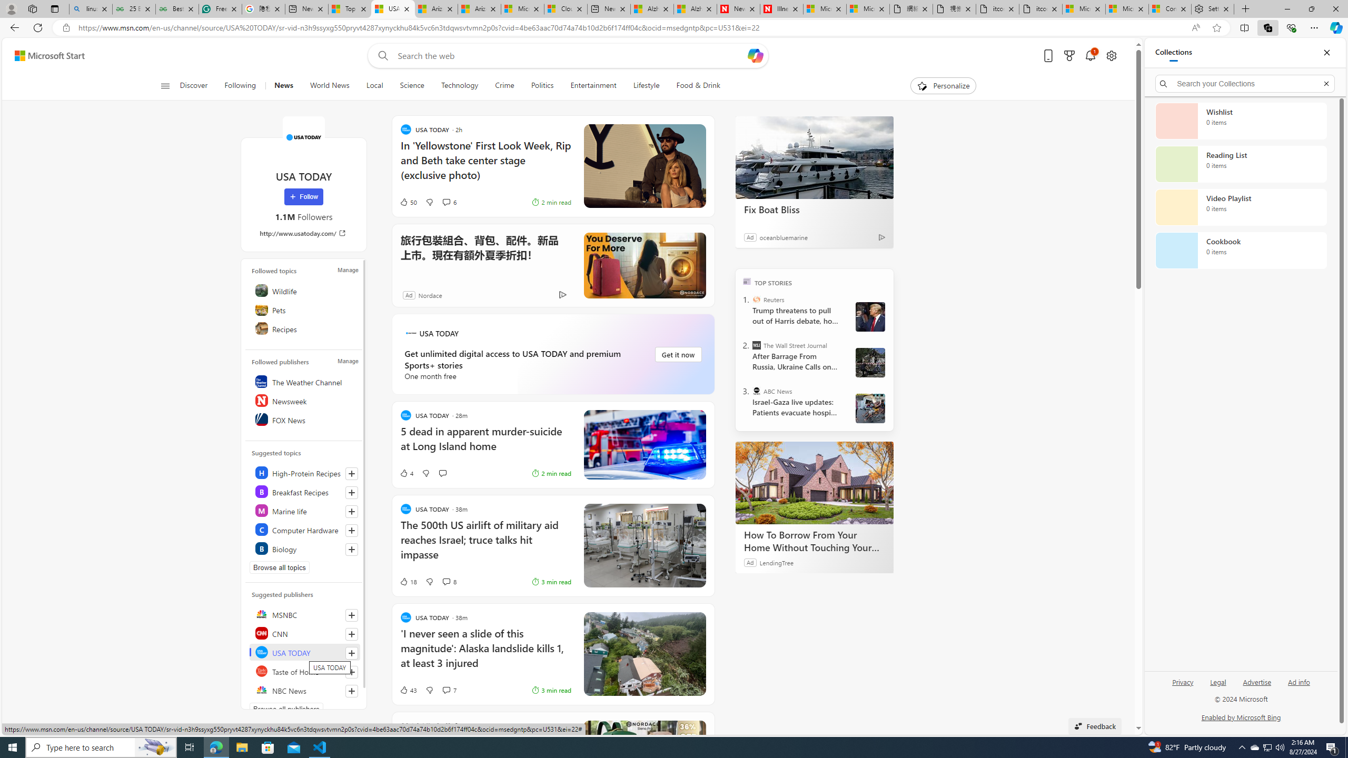 This screenshot has width=1348, height=758. What do you see at coordinates (408, 690) in the screenshot?
I see `43 Like` at bounding box center [408, 690].